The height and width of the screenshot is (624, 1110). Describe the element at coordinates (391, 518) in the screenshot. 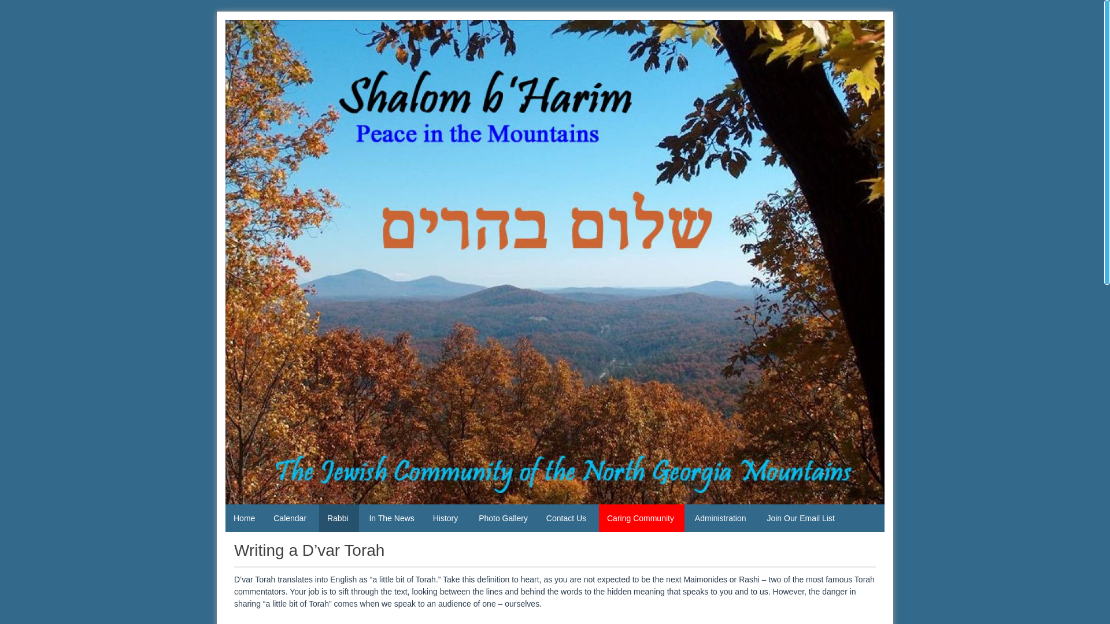

I see `In The News` at that location.